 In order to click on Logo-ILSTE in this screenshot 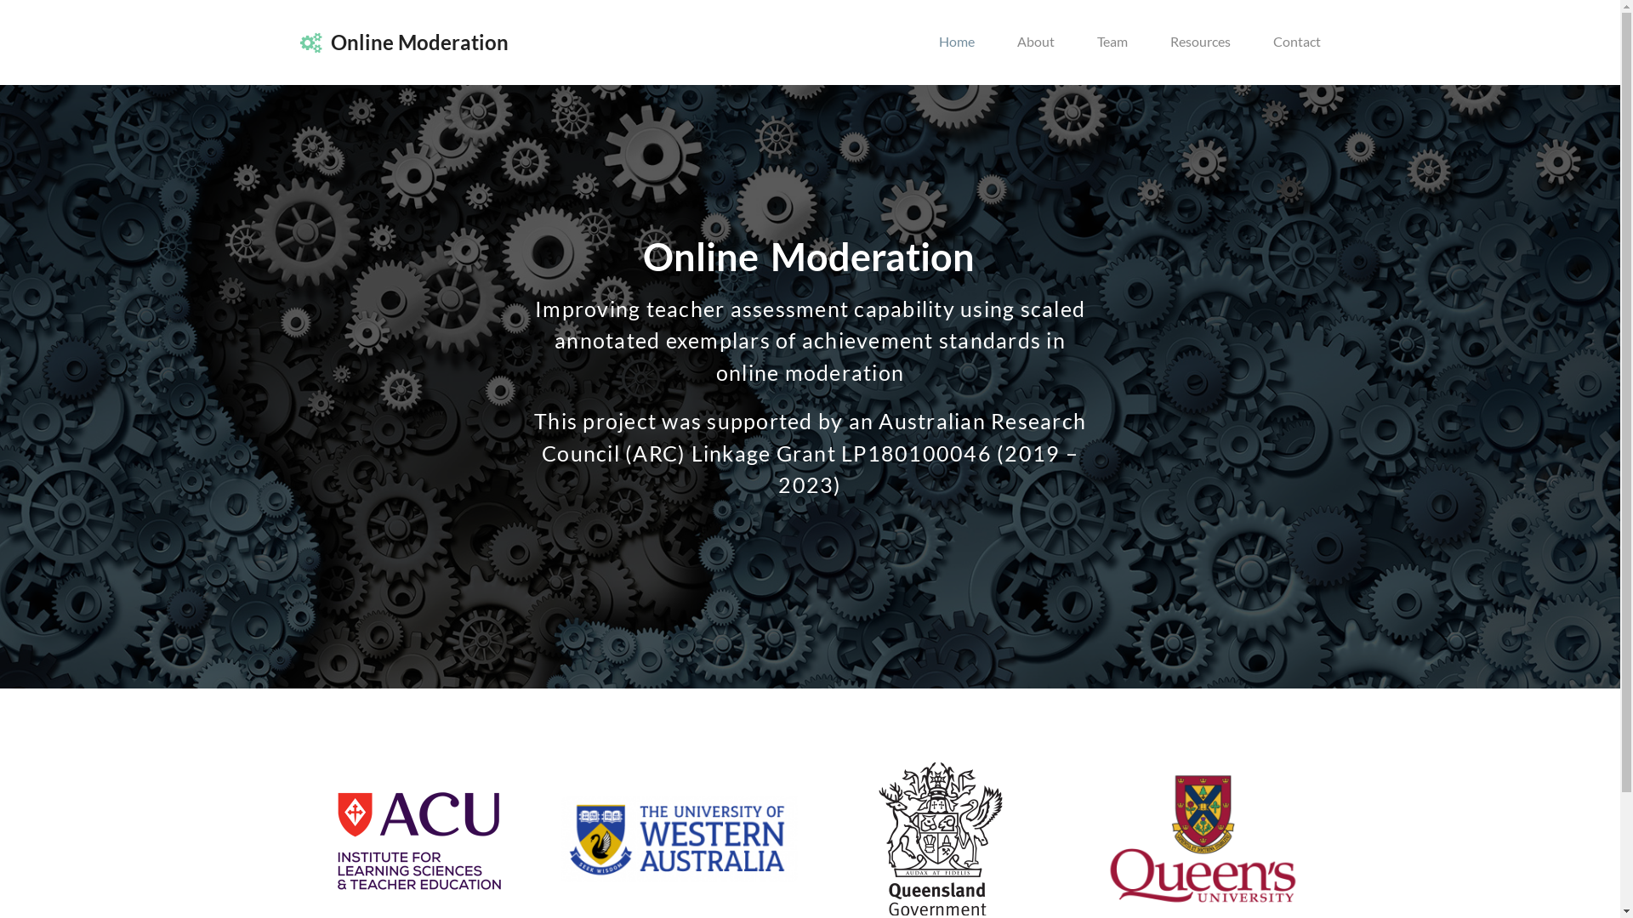, I will do `click(418, 839)`.